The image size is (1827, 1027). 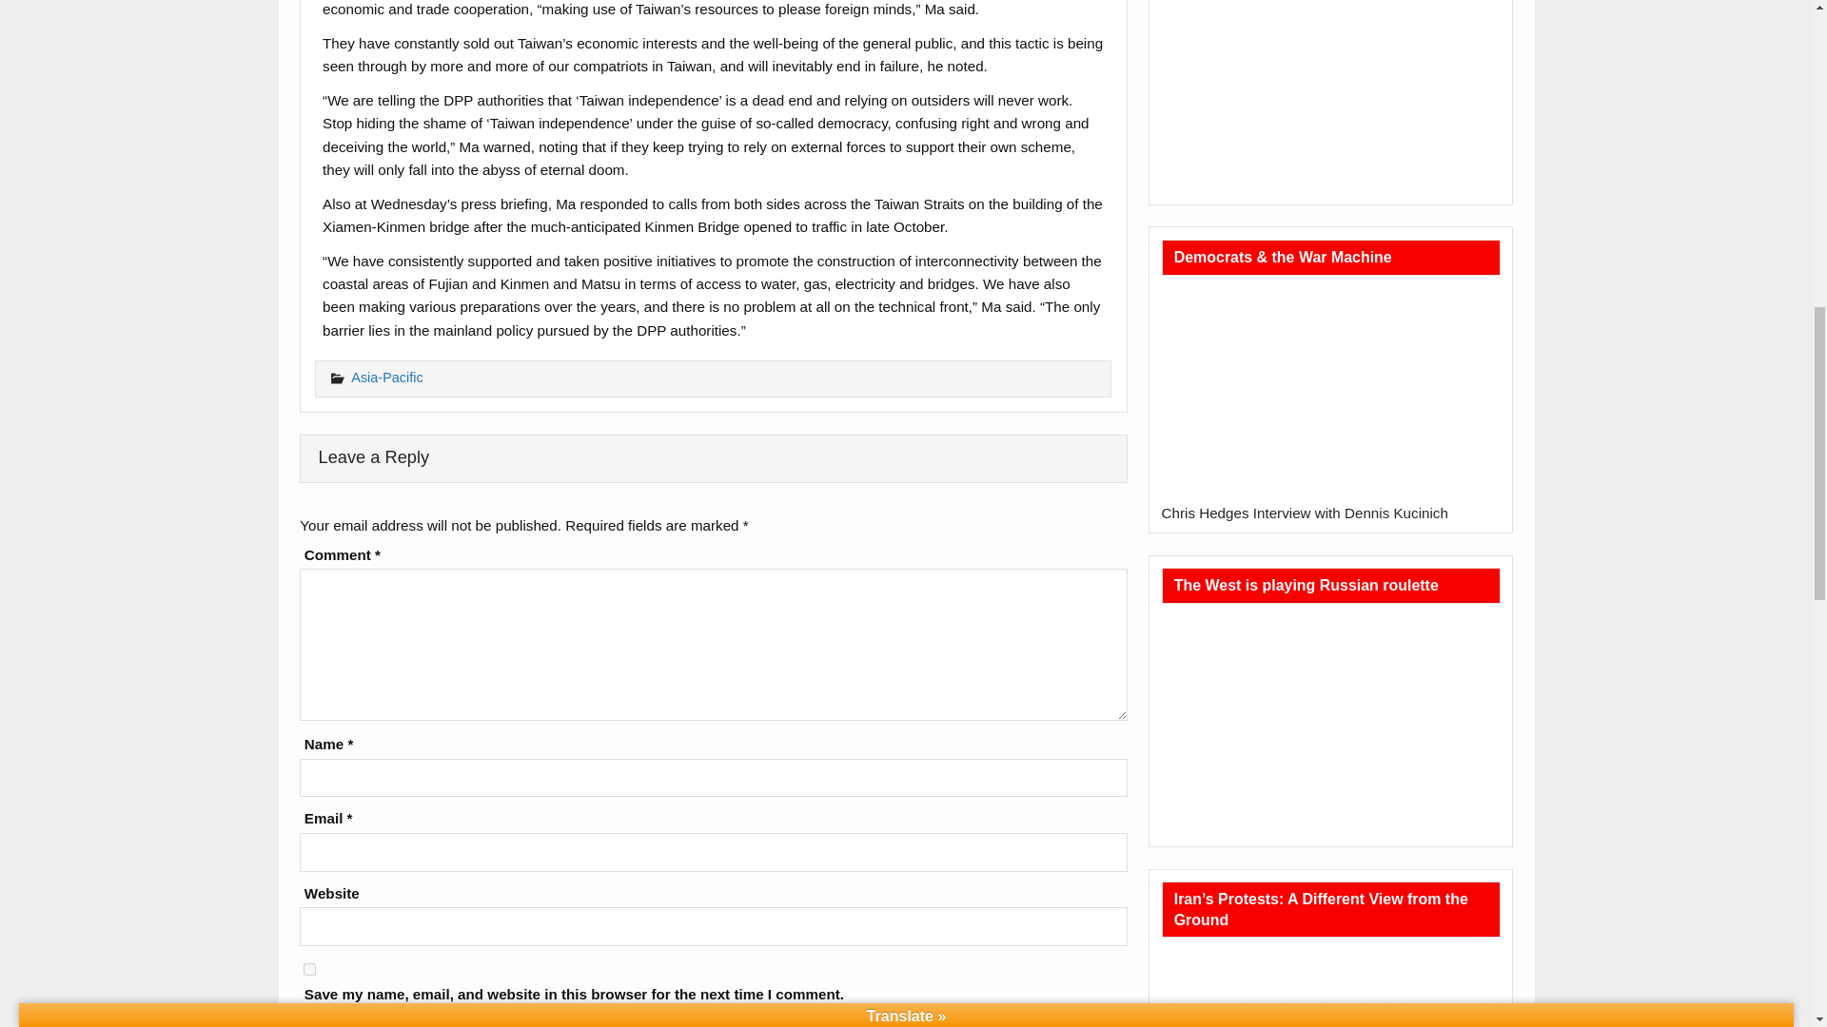 What do you see at coordinates (309, 970) in the screenshot?
I see `yes` at bounding box center [309, 970].